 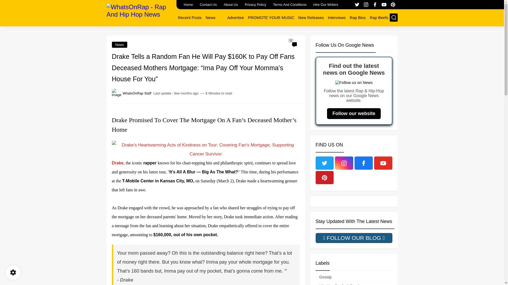 I want to click on Rap Beefs, so click(x=379, y=17).